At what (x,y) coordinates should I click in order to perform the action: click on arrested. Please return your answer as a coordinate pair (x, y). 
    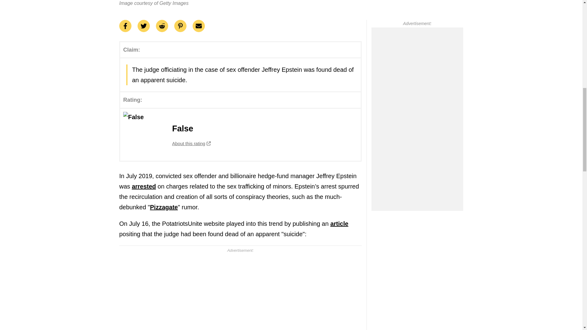
    Looking at the image, I should click on (240, 135).